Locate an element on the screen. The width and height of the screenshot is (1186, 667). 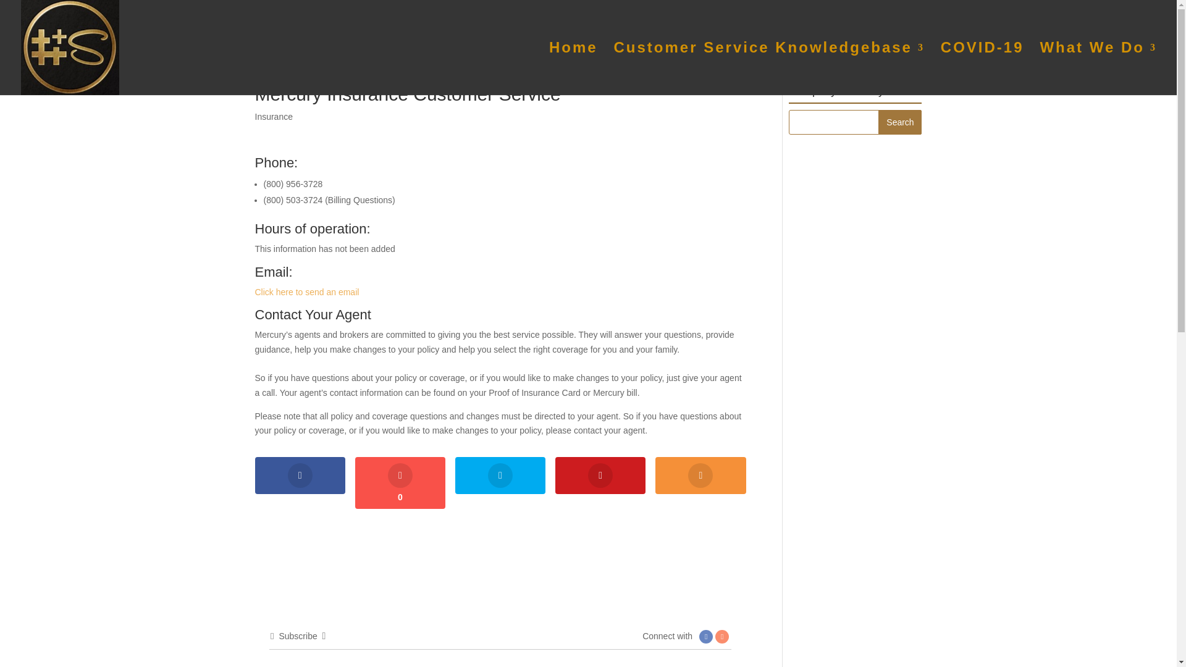
Search is located at coordinates (899, 122).